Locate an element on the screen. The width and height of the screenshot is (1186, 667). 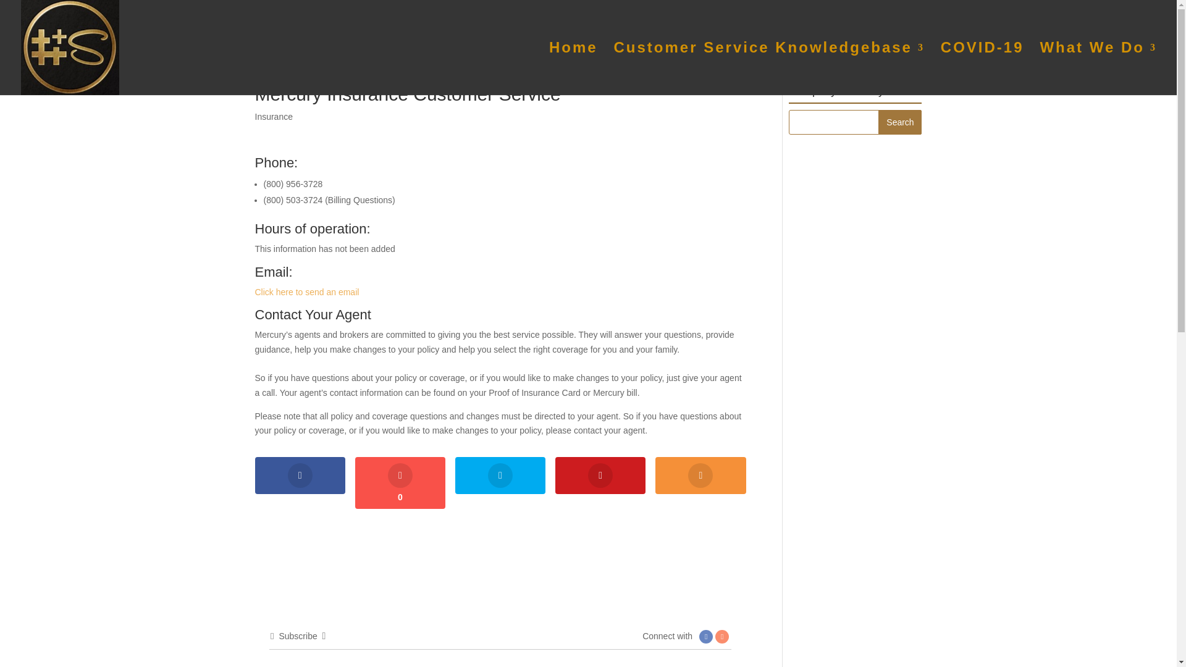
Search is located at coordinates (899, 122).